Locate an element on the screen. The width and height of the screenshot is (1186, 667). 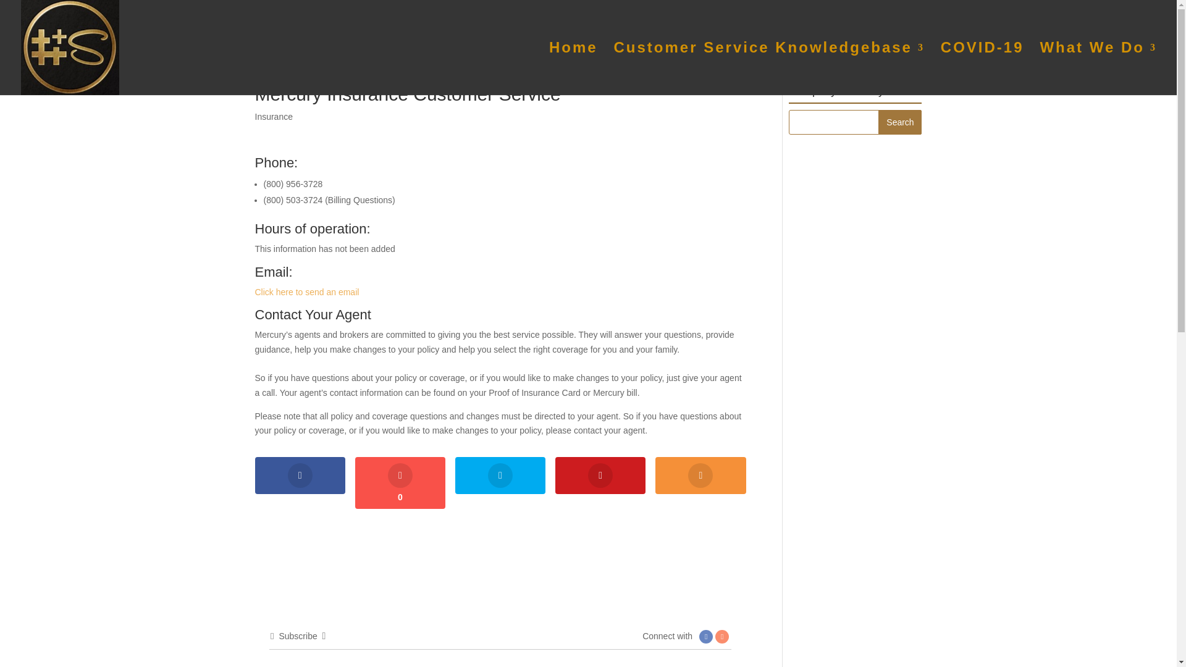
Search is located at coordinates (899, 122).